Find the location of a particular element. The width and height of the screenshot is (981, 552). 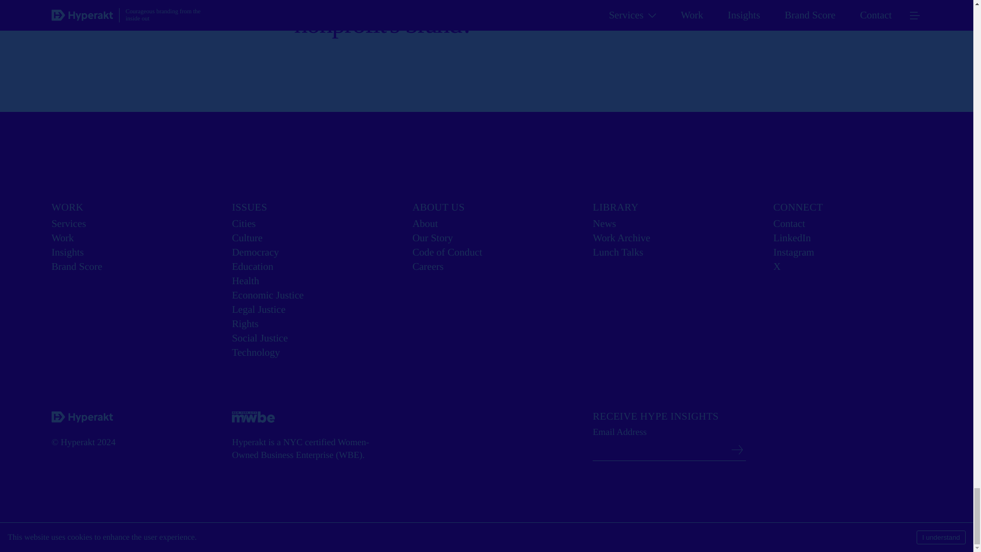

Reach Out is located at coordinates (628, 5).